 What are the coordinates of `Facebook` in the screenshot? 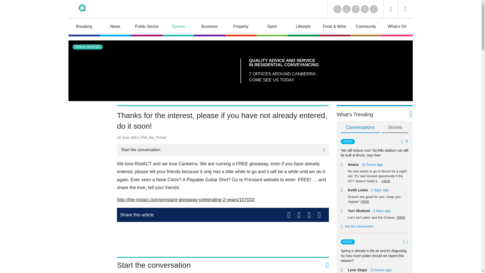 It's located at (365, 9).